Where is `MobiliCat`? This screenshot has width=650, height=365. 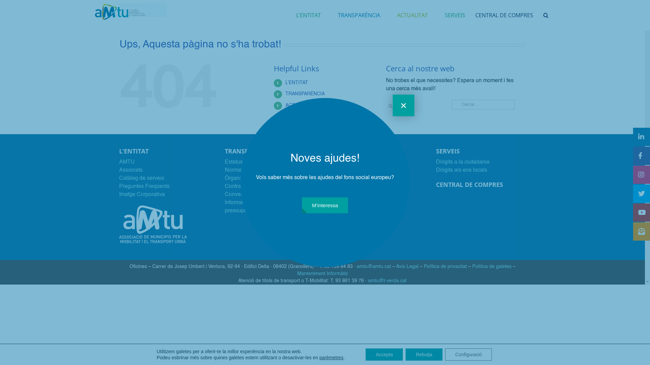
MobiliCat is located at coordinates (342, 187).